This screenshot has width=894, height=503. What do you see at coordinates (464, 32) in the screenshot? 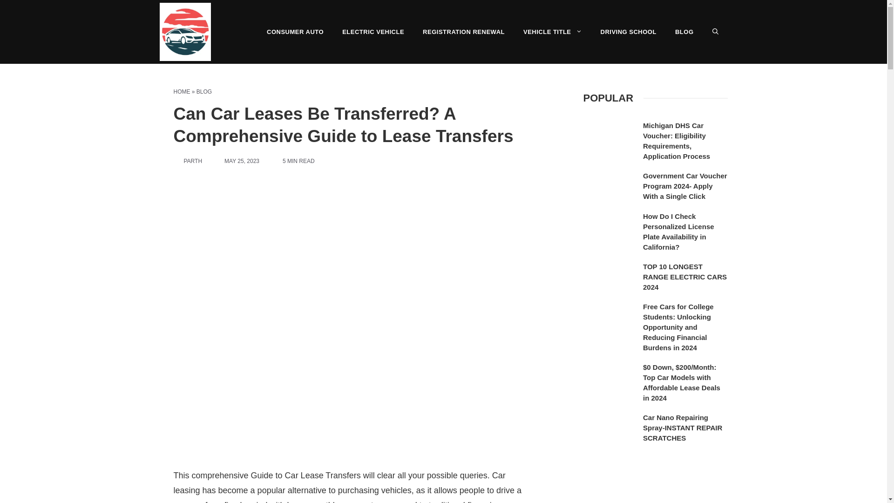
I see `REGISTRATION RENEWAL` at bounding box center [464, 32].